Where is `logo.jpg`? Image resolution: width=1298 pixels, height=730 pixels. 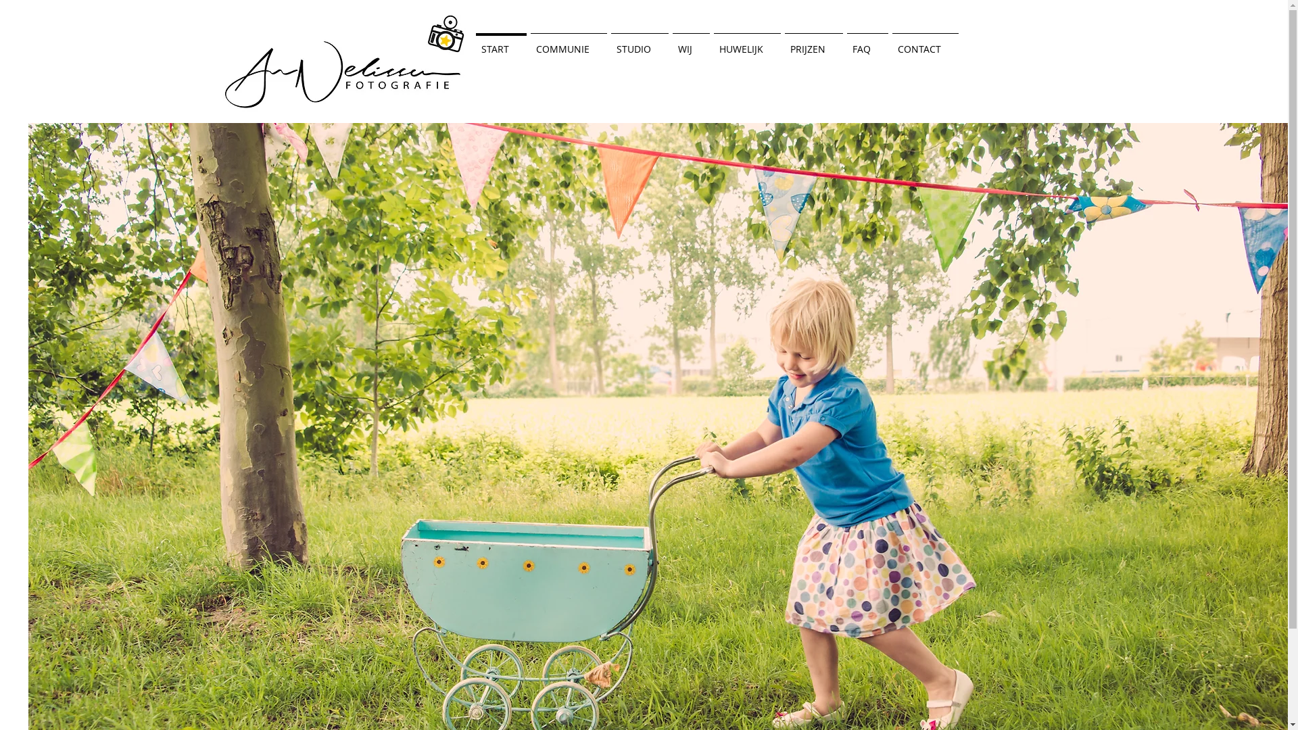
logo.jpg is located at coordinates (345, 61).